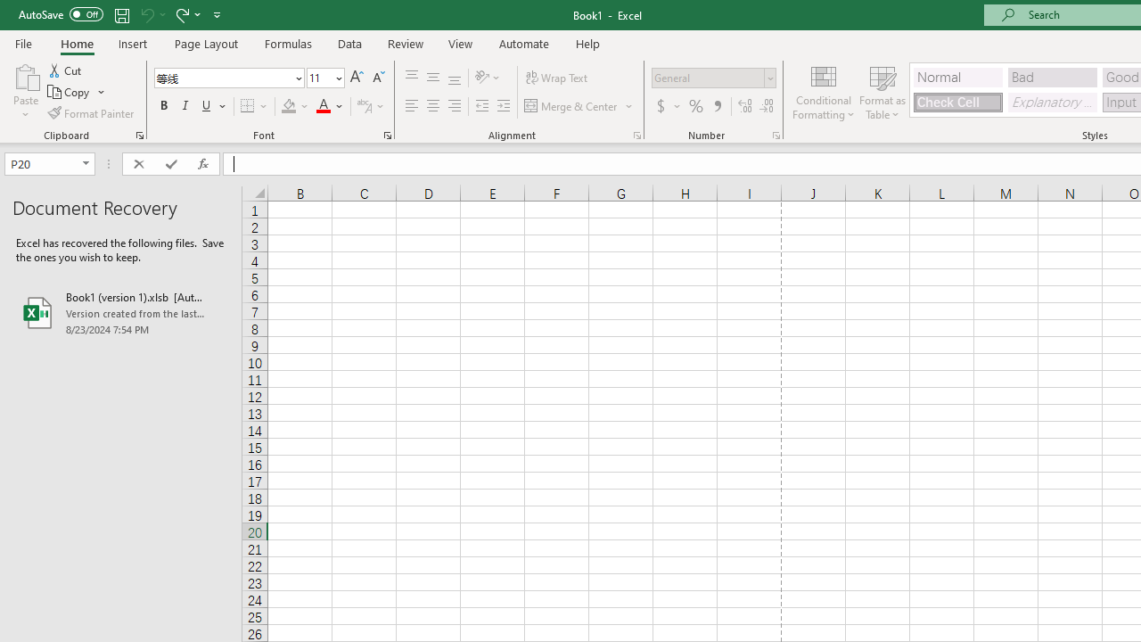 Image resolution: width=1141 pixels, height=642 pixels. I want to click on Paste, so click(25, 91).